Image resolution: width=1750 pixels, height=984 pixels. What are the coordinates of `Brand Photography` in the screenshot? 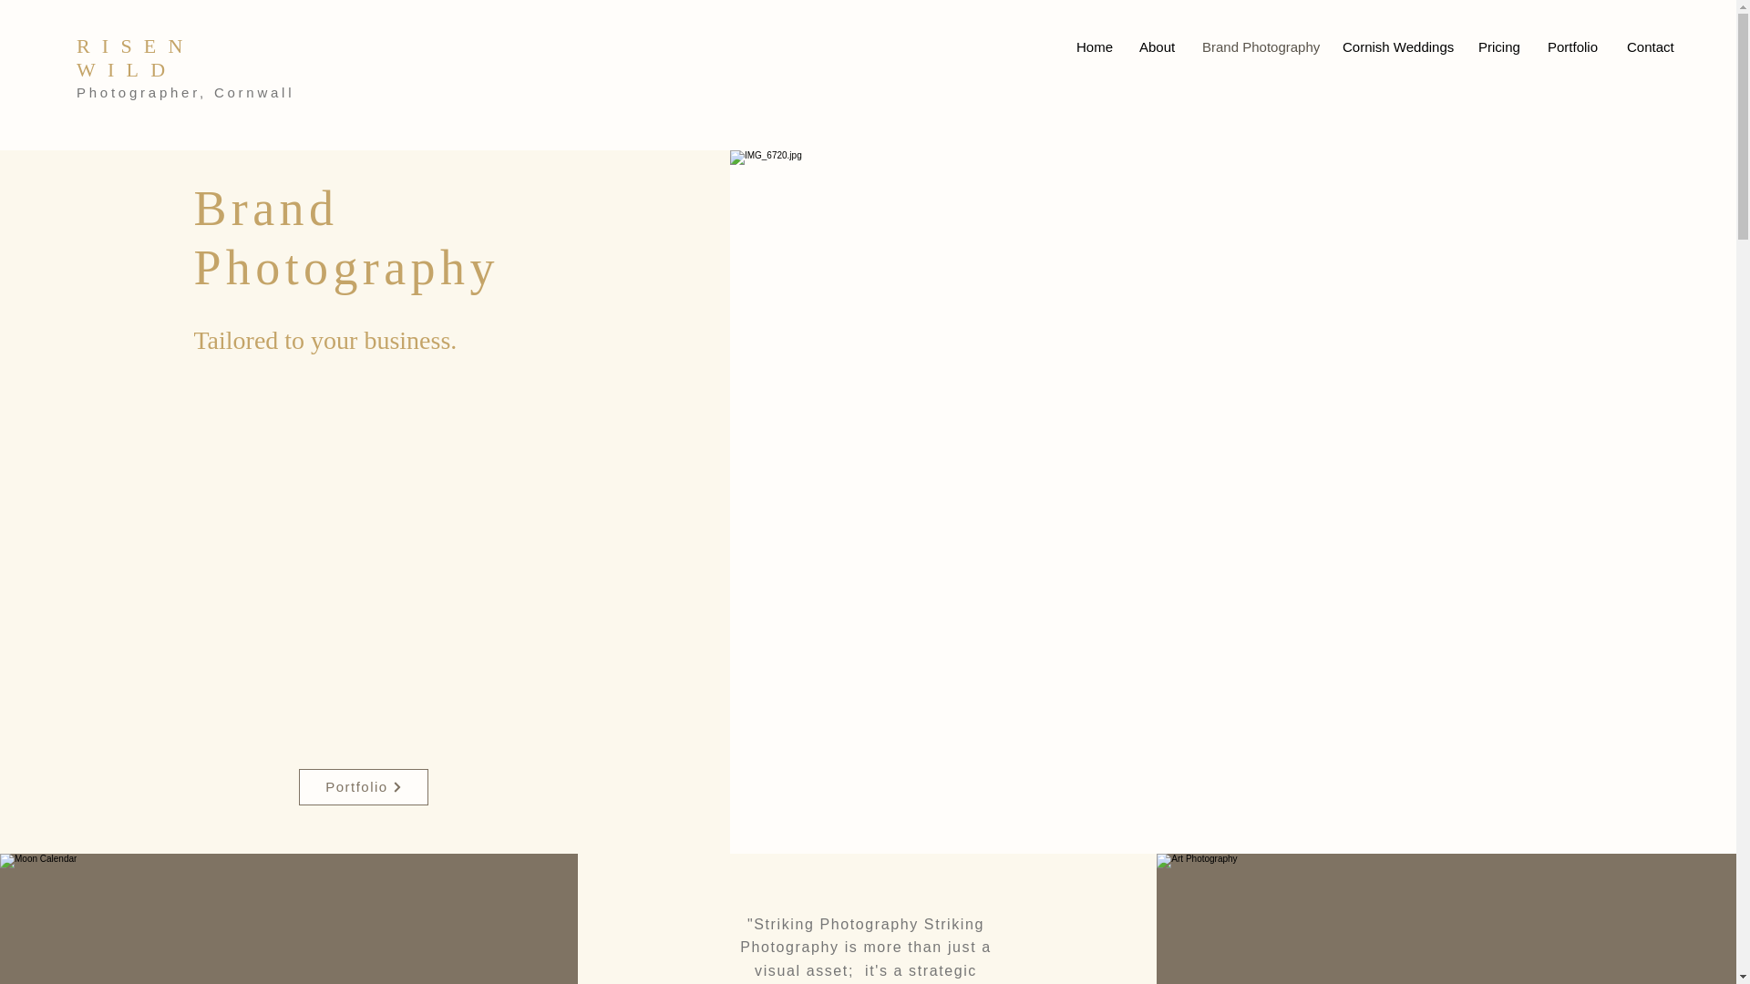 It's located at (1258, 46).